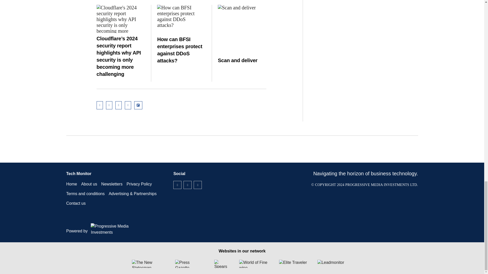 This screenshot has width=488, height=274. Describe the element at coordinates (138, 105) in the screenshot. I see `Share on Flipboard` at that location.